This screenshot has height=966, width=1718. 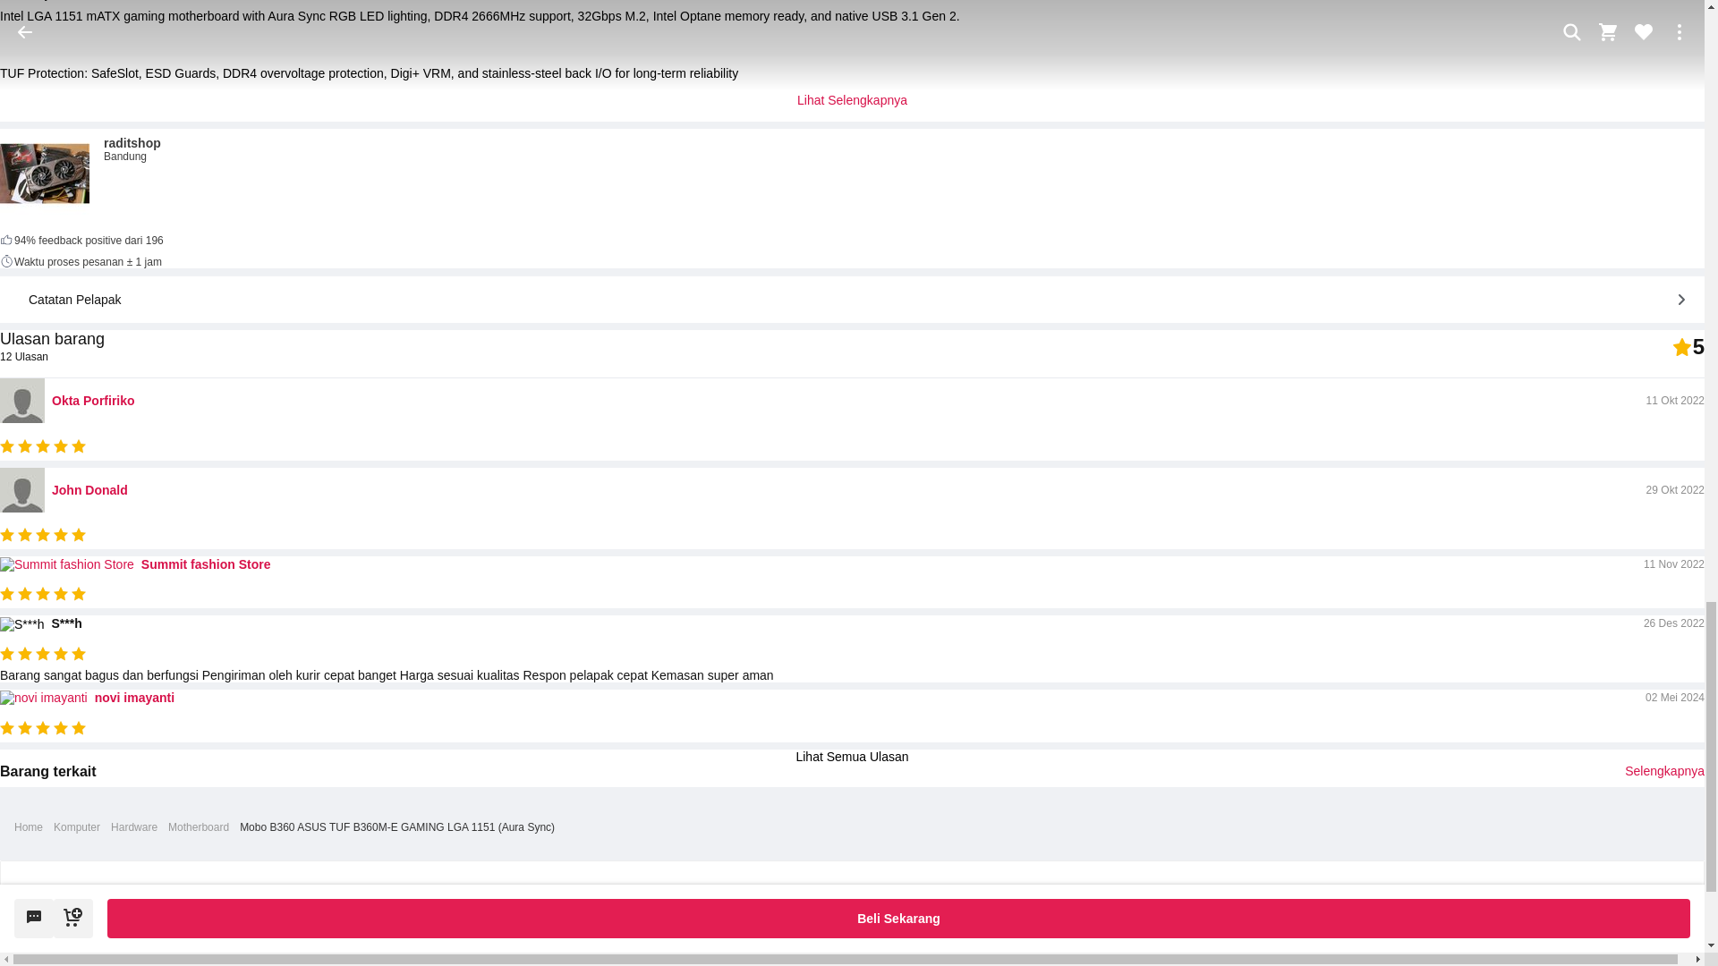 What do you see at coordinates (89, 490) in the screenshot?
I see `John Donald` at bounding box center [89, 490].